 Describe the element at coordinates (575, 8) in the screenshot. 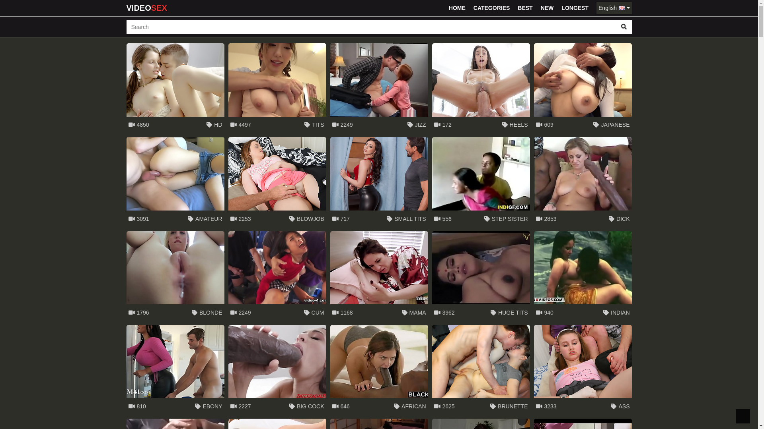

I see `LONGEST` at that location.